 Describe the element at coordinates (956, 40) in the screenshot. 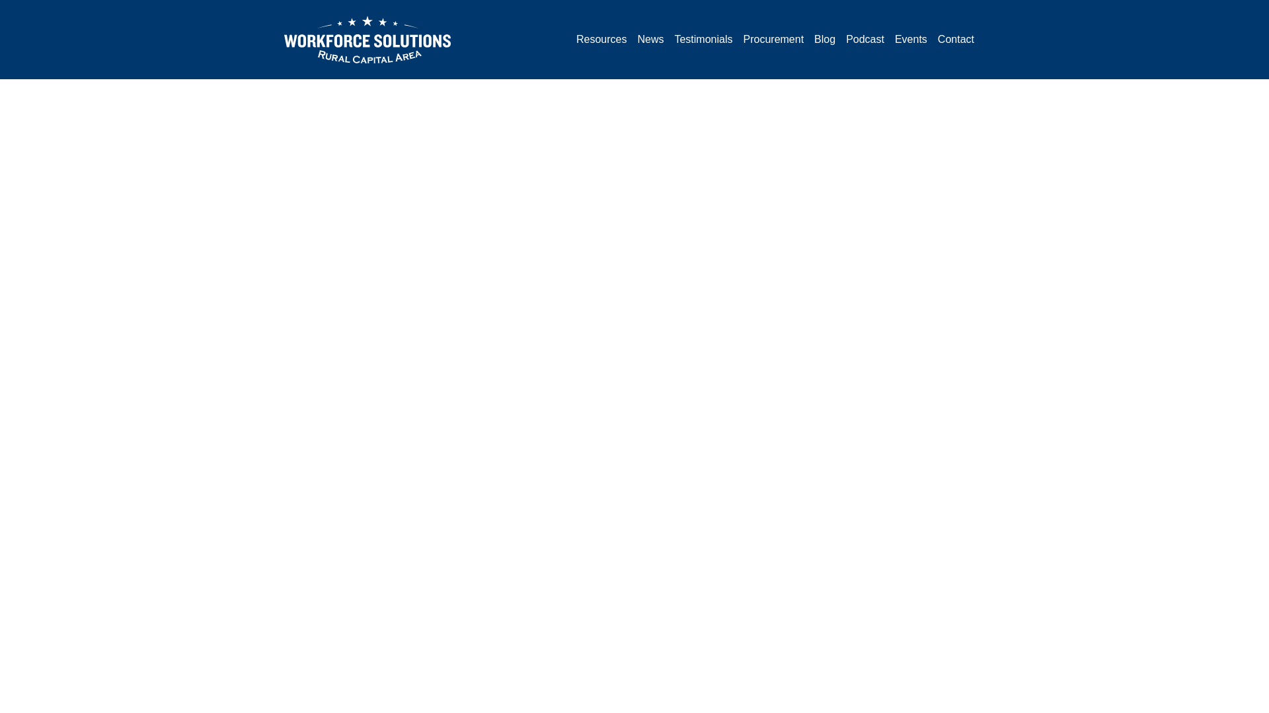

I see `Contact` at that location.